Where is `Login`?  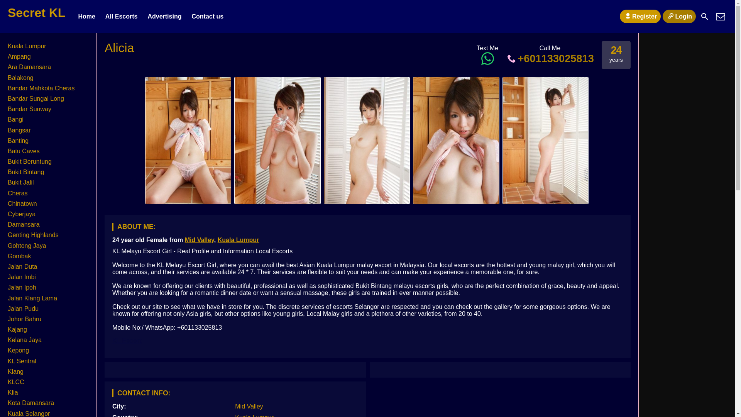
Login is located at coordinates (679, 16).